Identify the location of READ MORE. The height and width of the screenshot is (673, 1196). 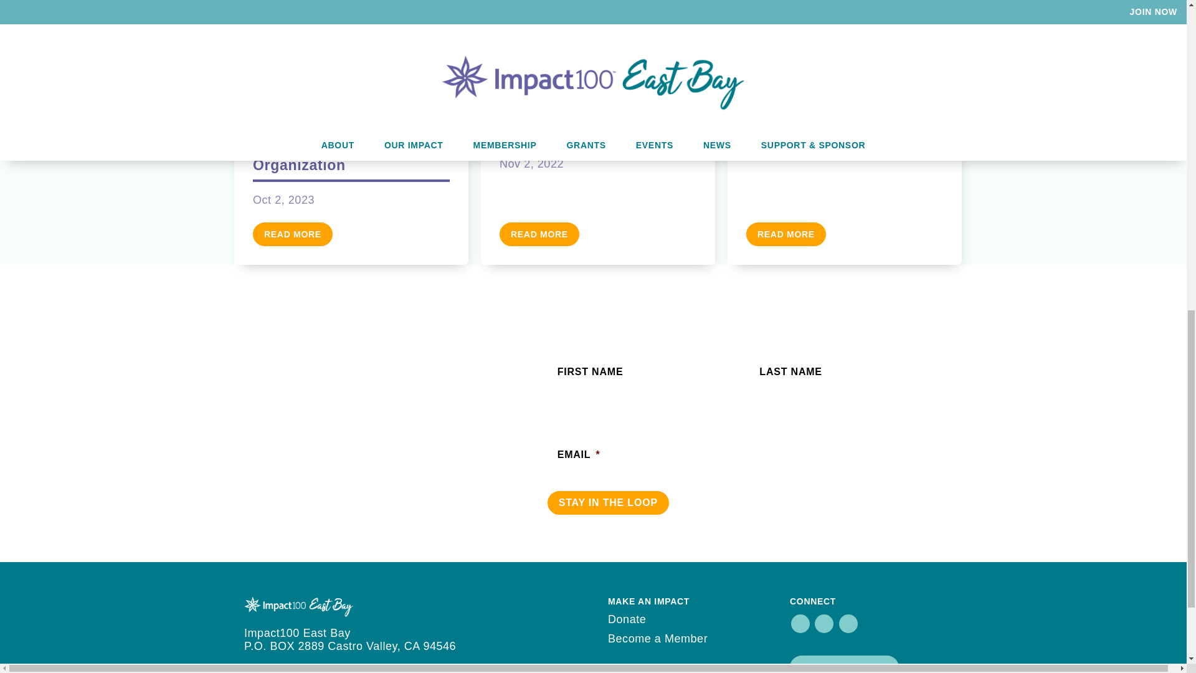
(292, 234).